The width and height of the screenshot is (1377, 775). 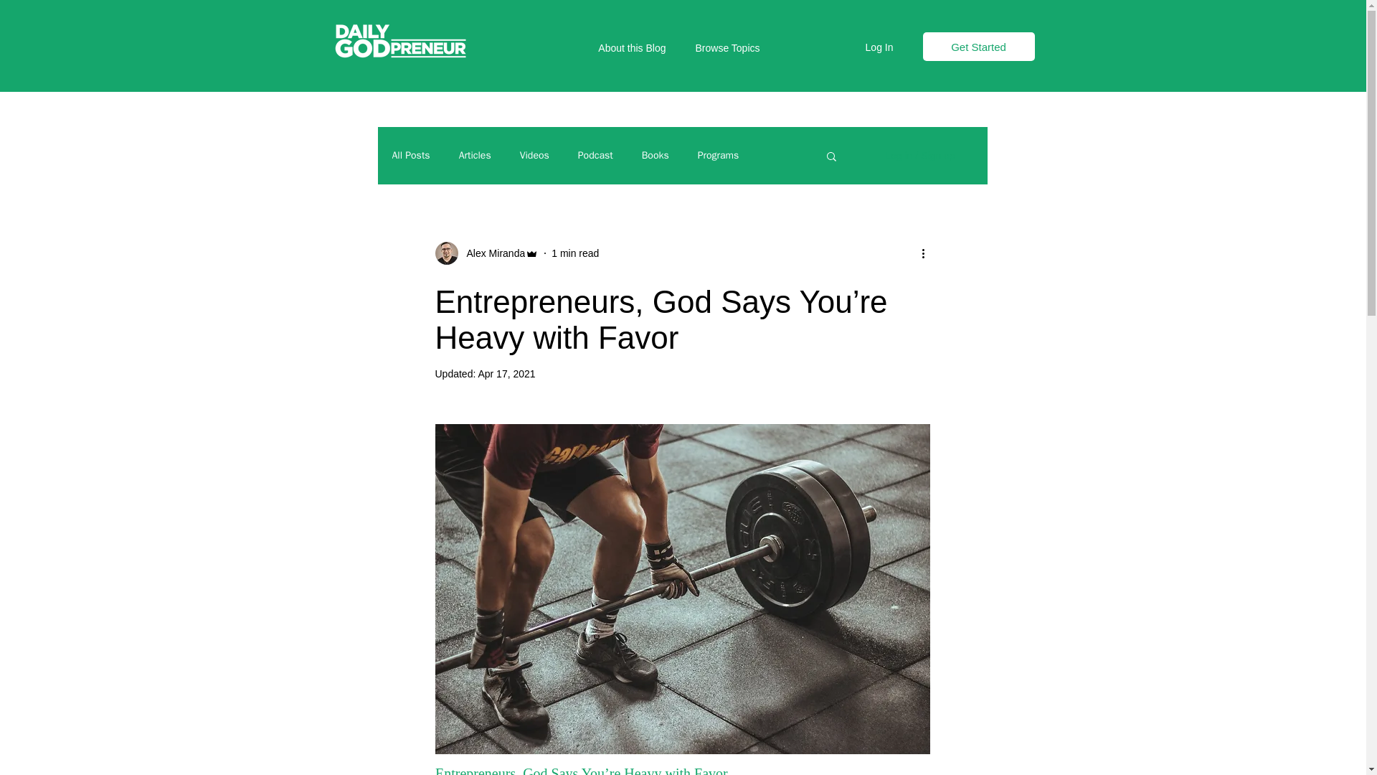 What do you see at coordinates (879, 47) in the screenshot?
I see `Log In` at bounding box center [879, 47].